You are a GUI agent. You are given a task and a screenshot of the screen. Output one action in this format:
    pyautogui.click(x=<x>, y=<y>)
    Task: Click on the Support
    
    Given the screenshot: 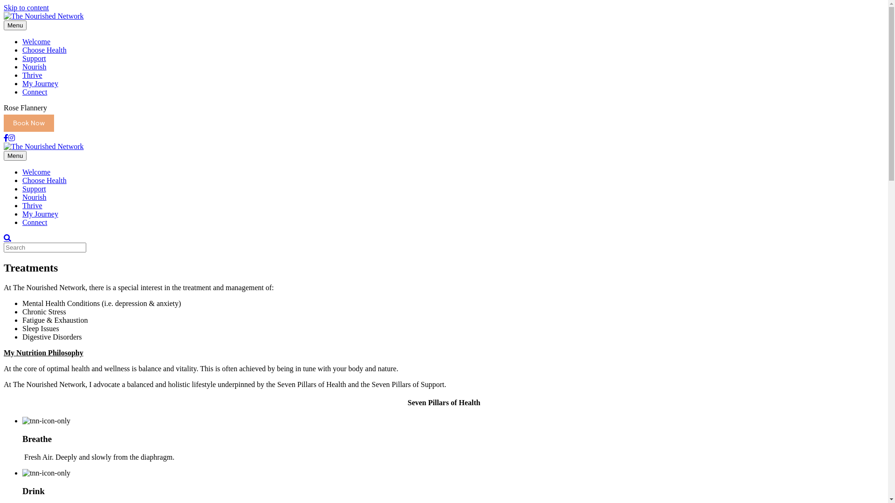 What is the action you would take?
    pyautogui.click(x=34, y=189)
    